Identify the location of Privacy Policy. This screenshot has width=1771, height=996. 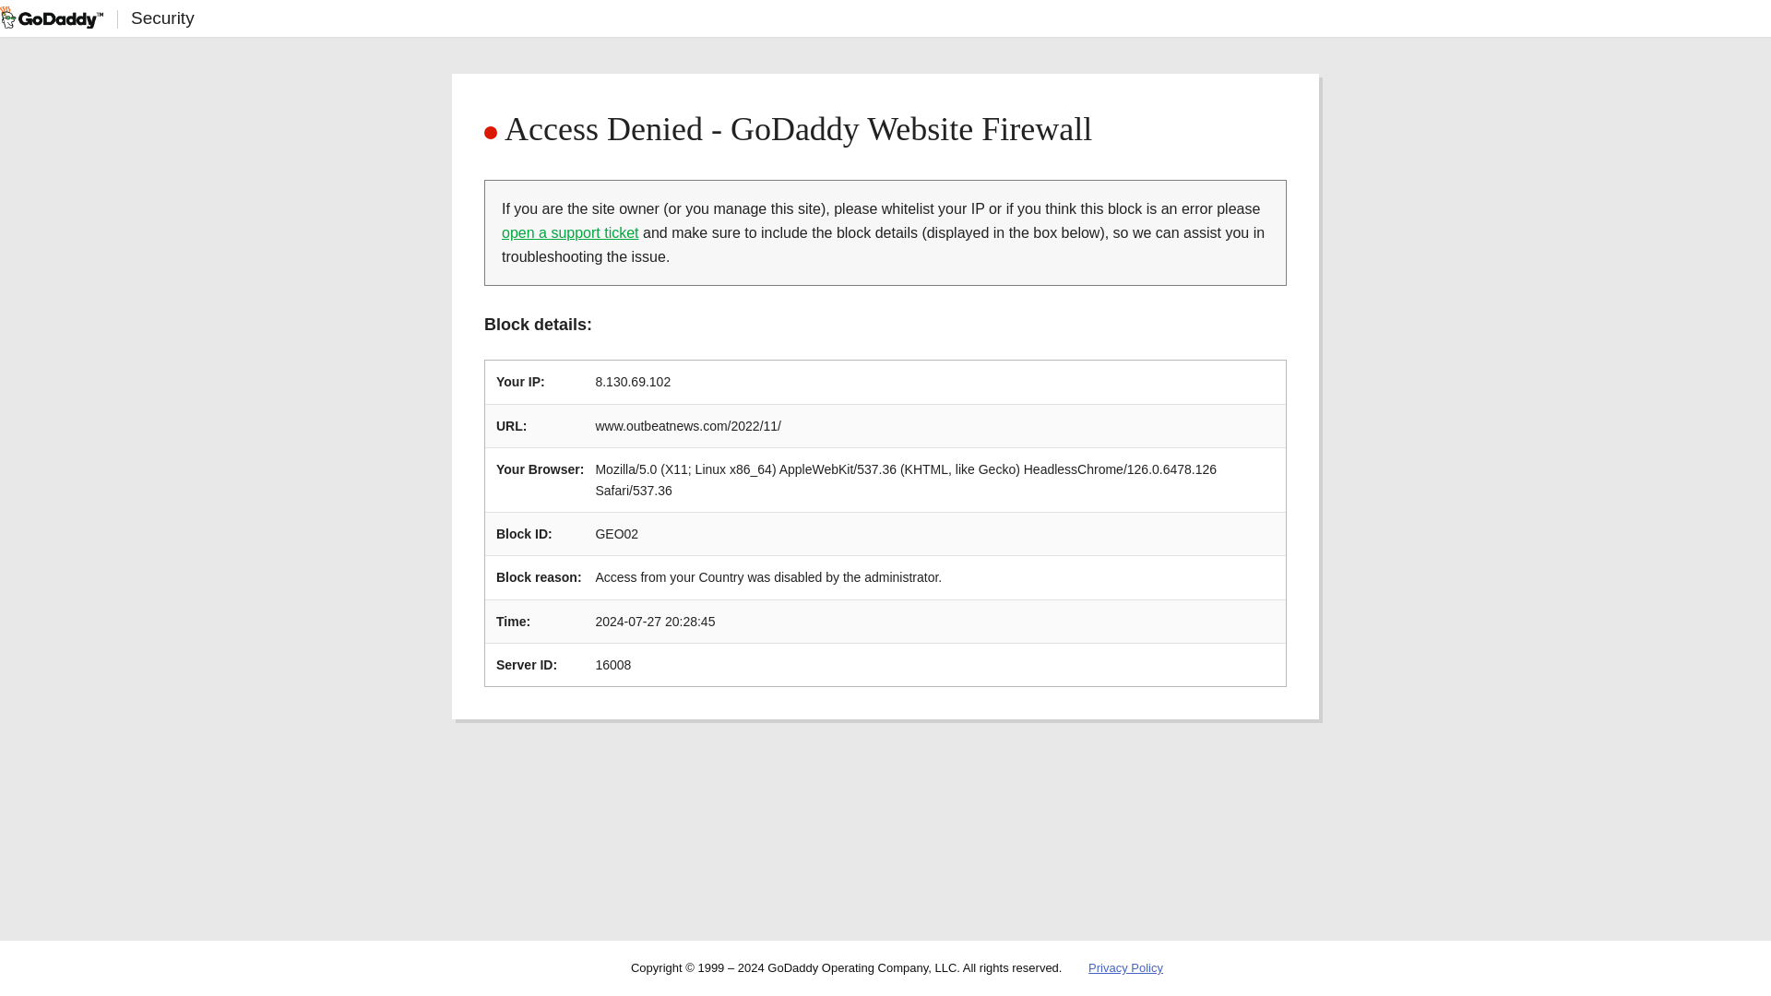
(1125, 968).